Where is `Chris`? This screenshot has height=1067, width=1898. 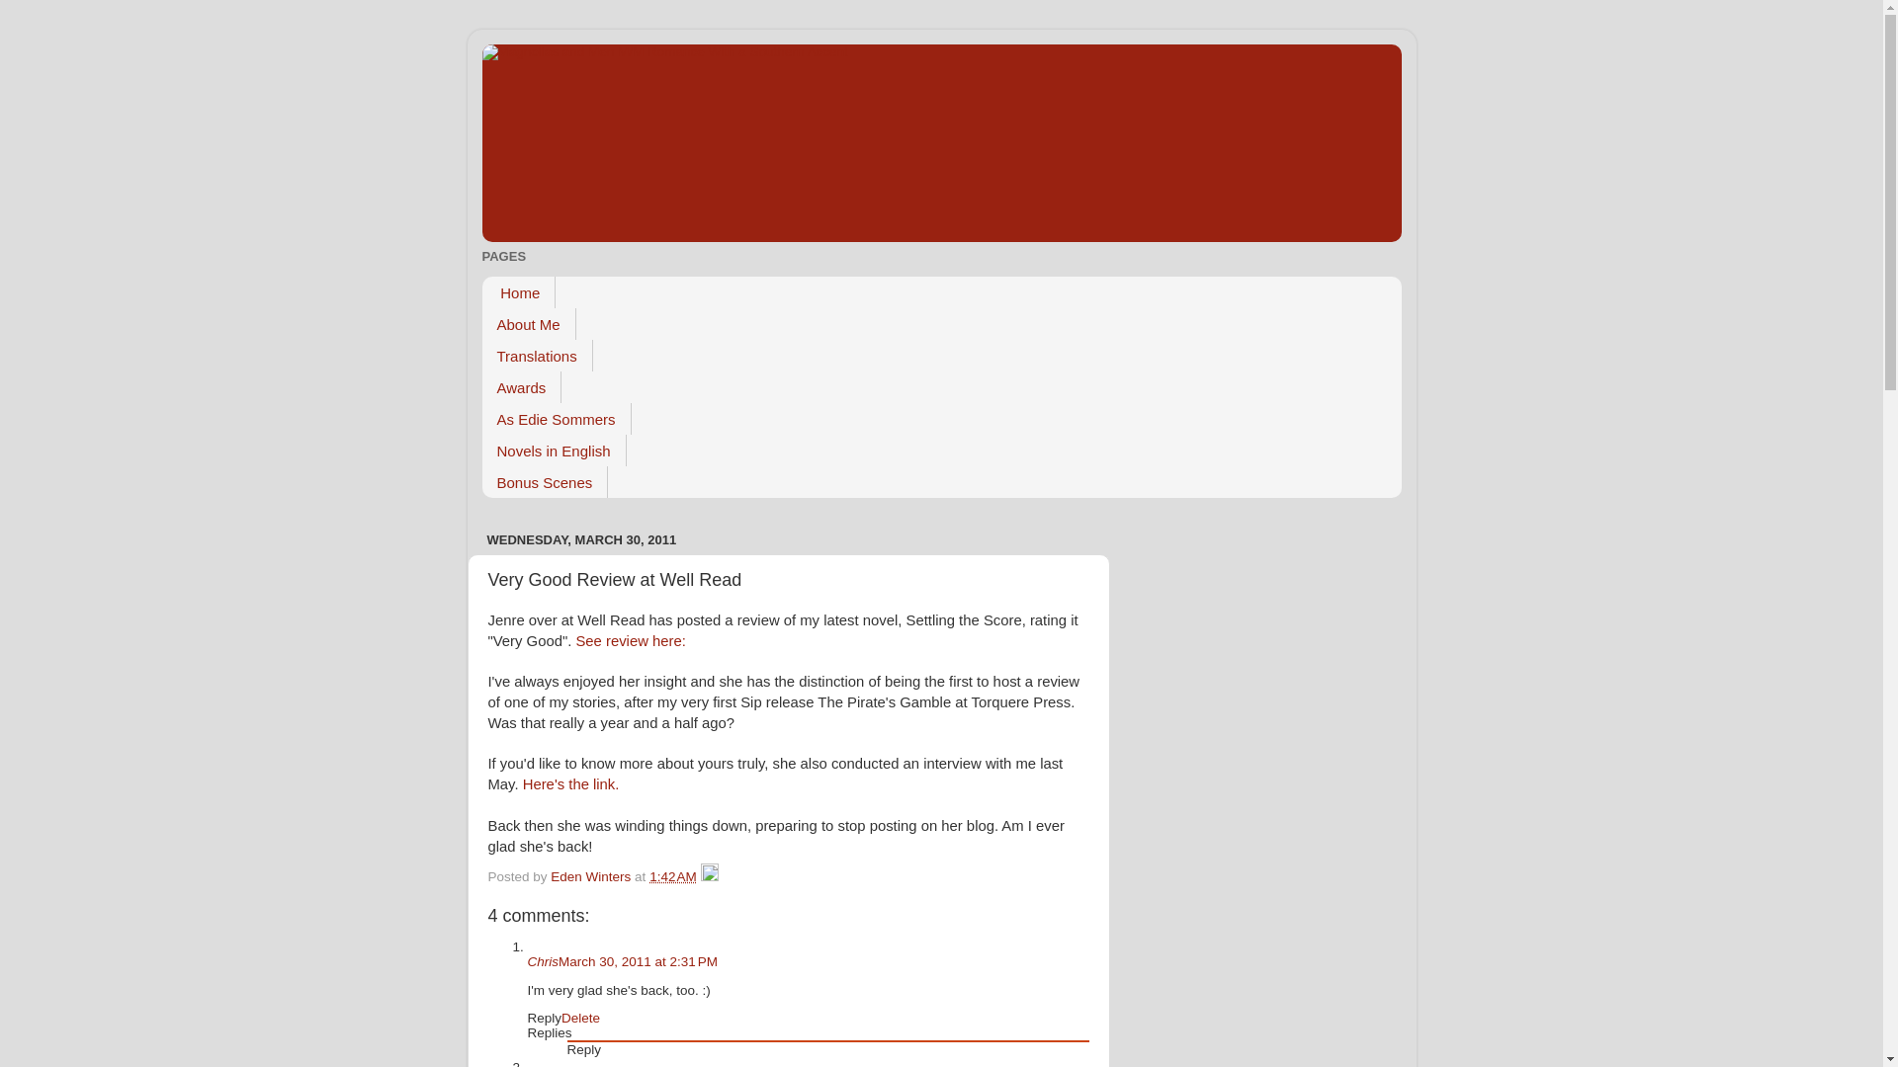
Chris is located at coordinates (544, 960).